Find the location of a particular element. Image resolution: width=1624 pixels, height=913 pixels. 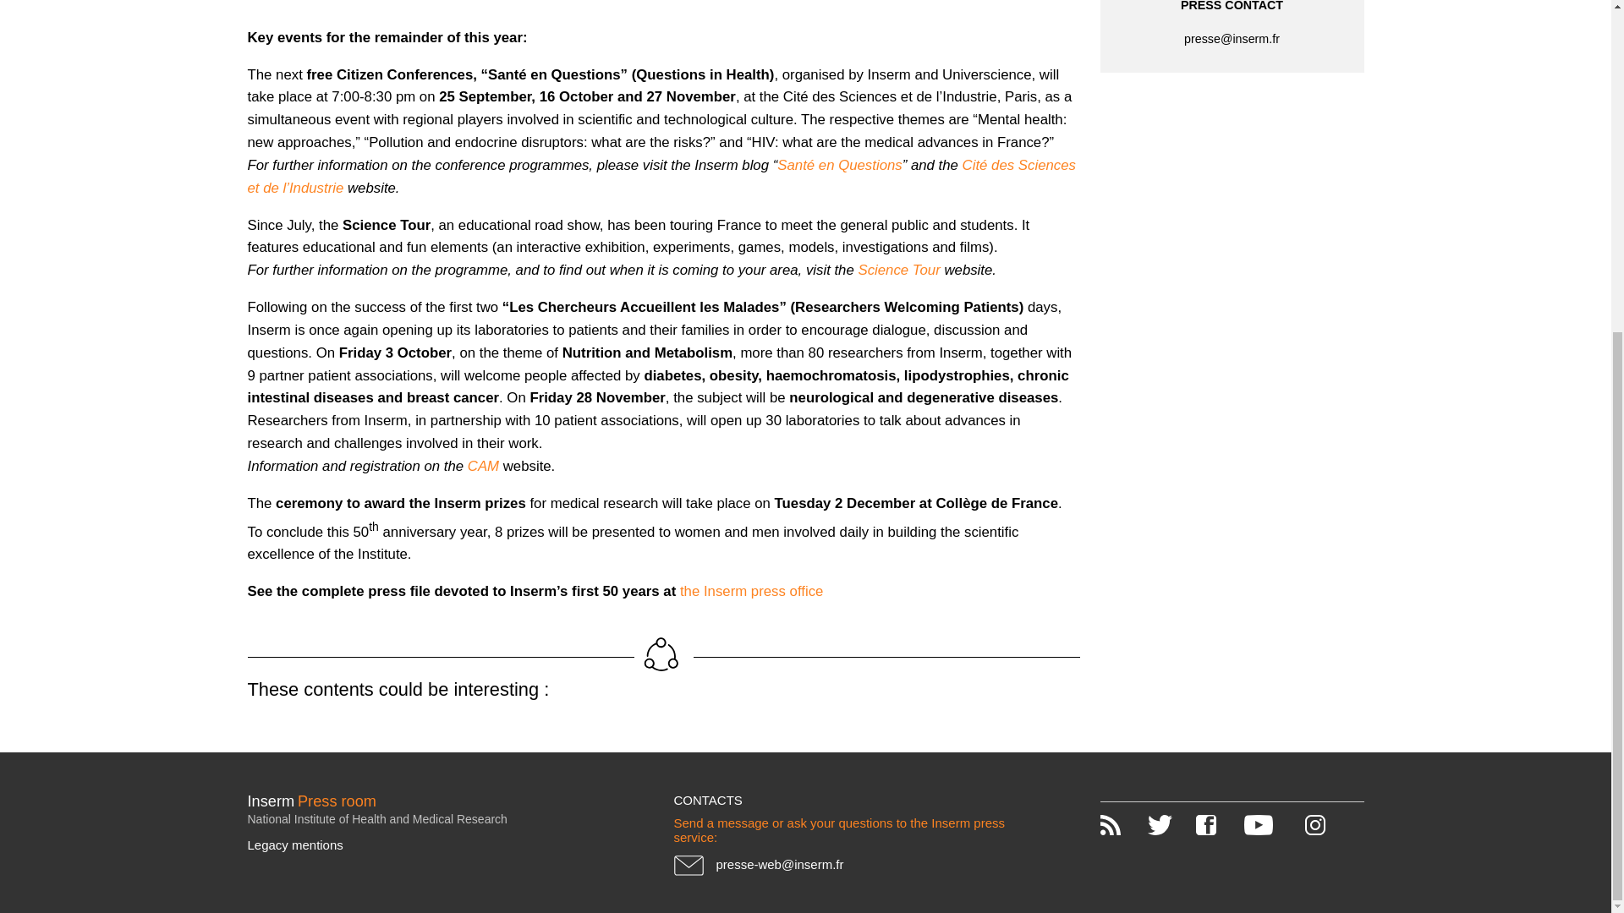

Science Tour is located at coordinates (898, 270).